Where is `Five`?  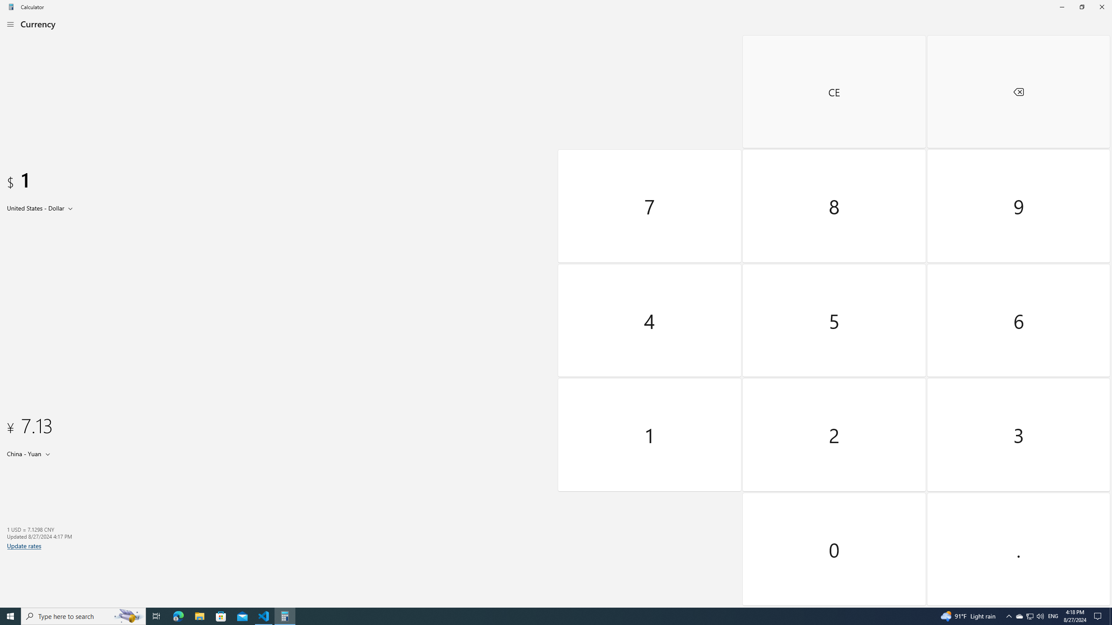
Five is located at coordinates (834, 320).